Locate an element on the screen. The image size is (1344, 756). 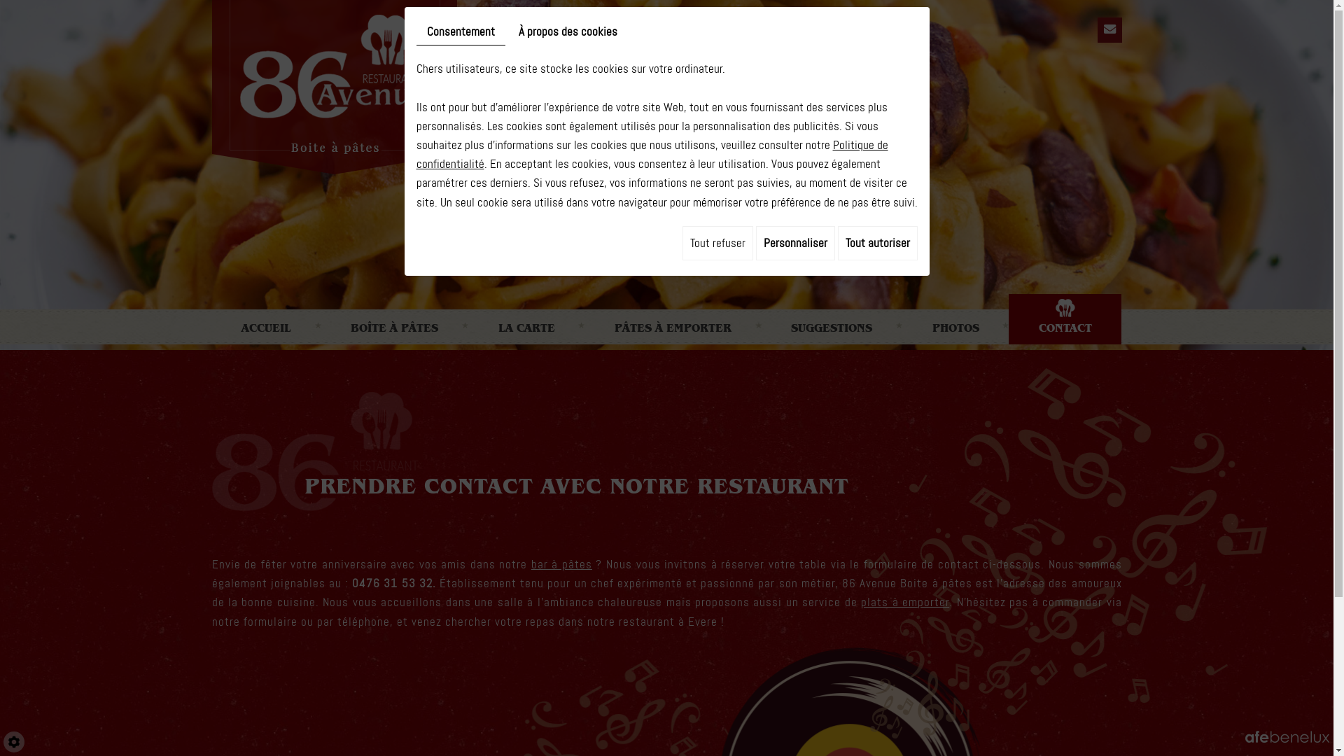
ACCUEIL is located at coordinates (266, 319).